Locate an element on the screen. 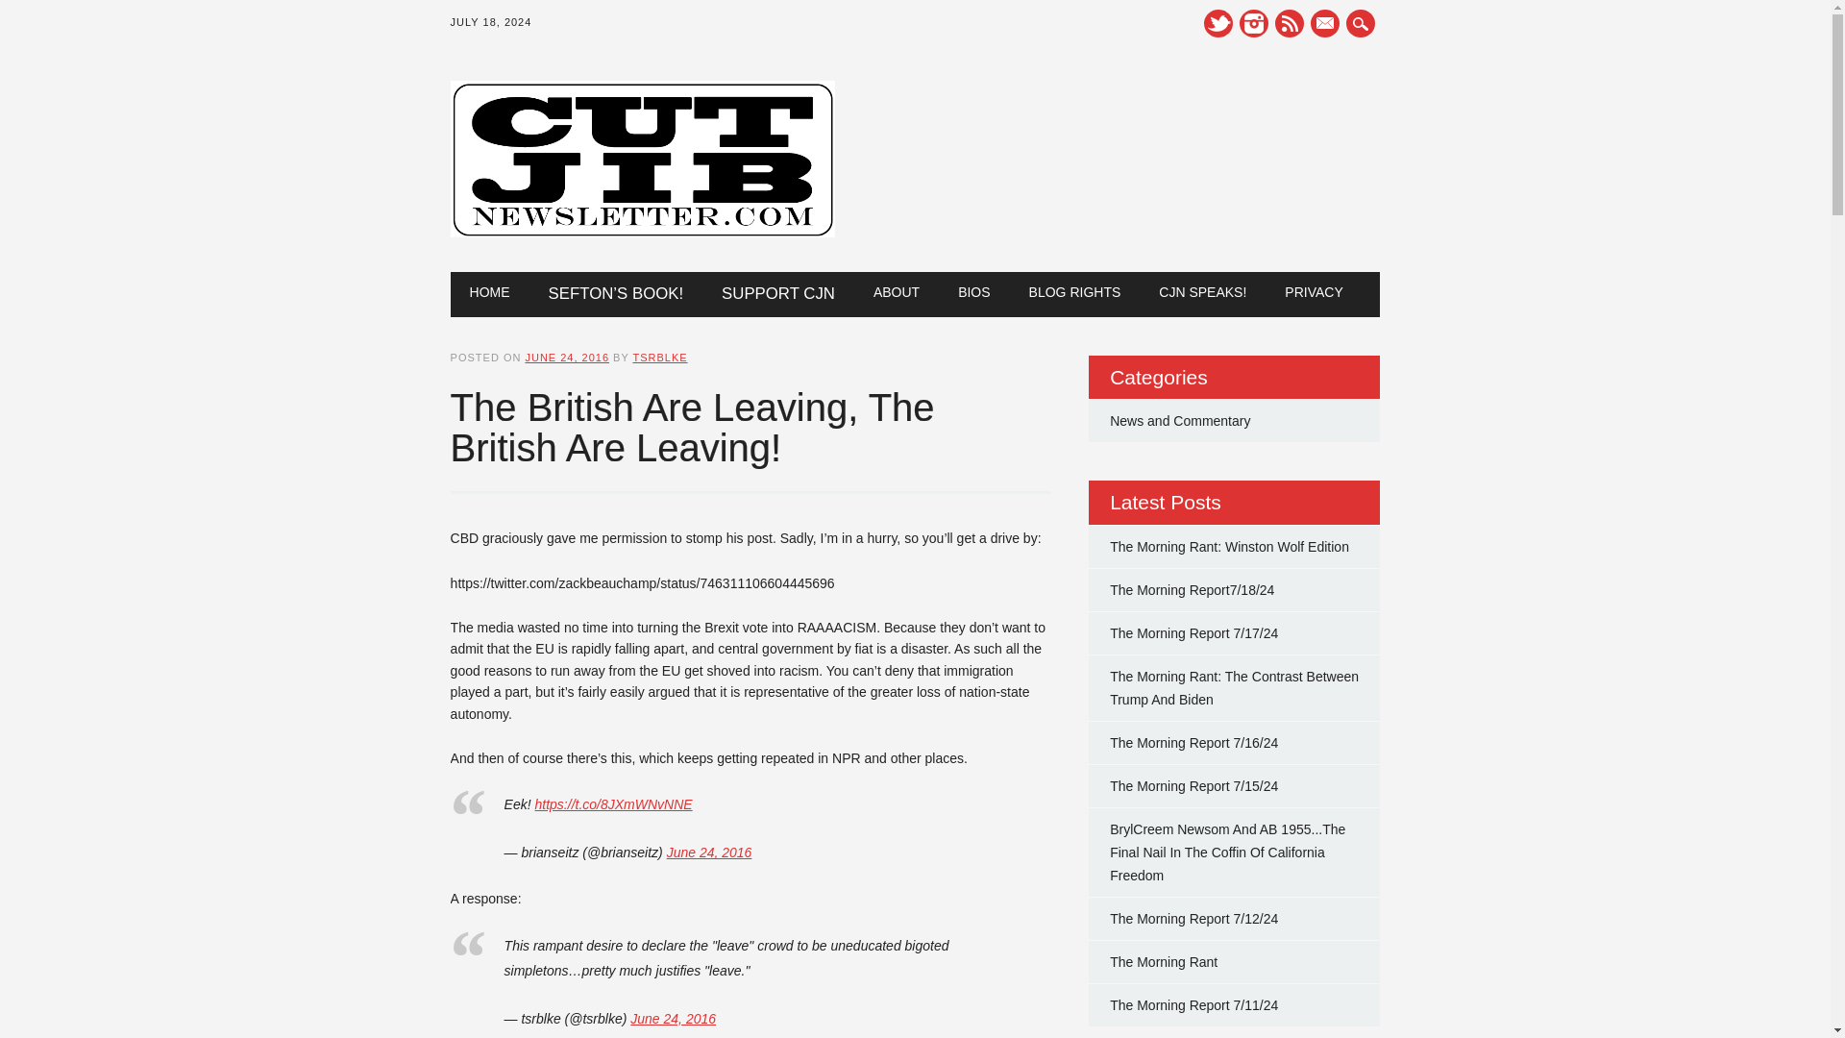 This screenshot has height=1038, width=1845. CJN SPEAKS! is located at coordinates (1203, 292).